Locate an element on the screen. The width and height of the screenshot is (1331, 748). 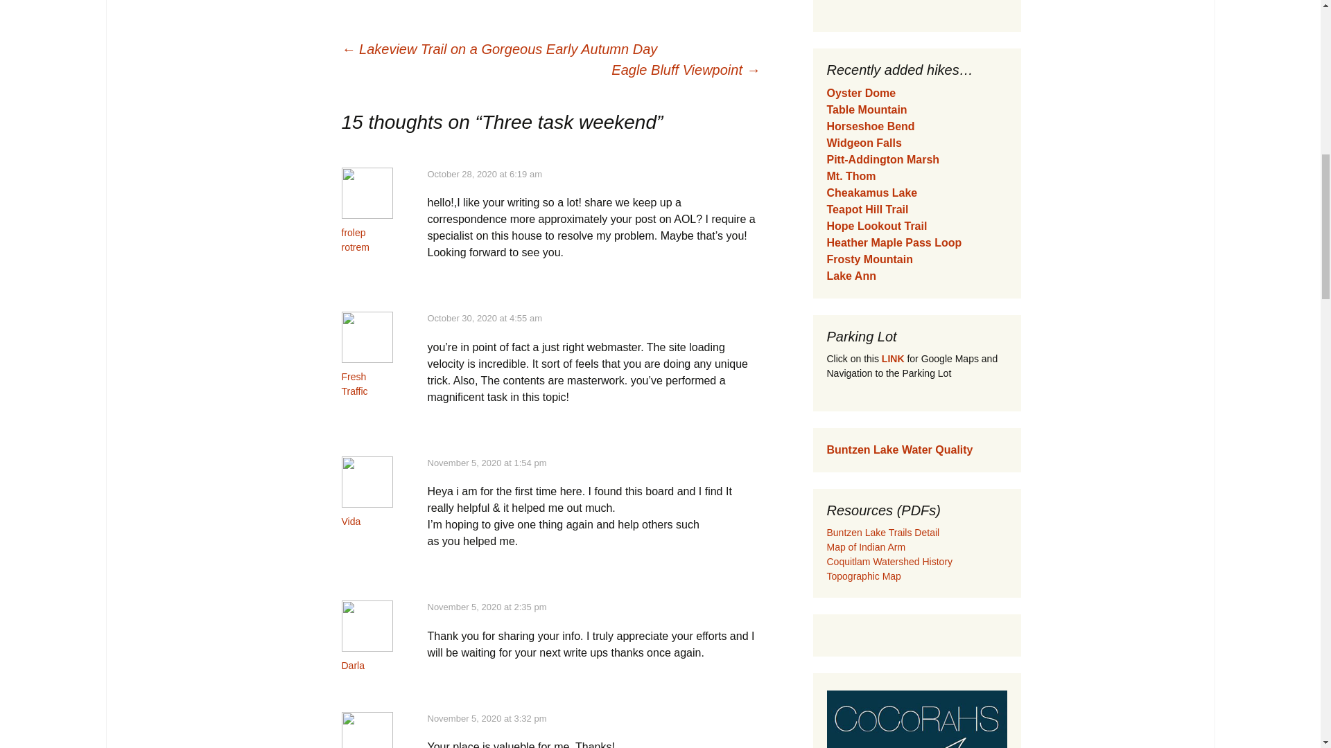
Table Mountain is located at coordinates (867, 109).